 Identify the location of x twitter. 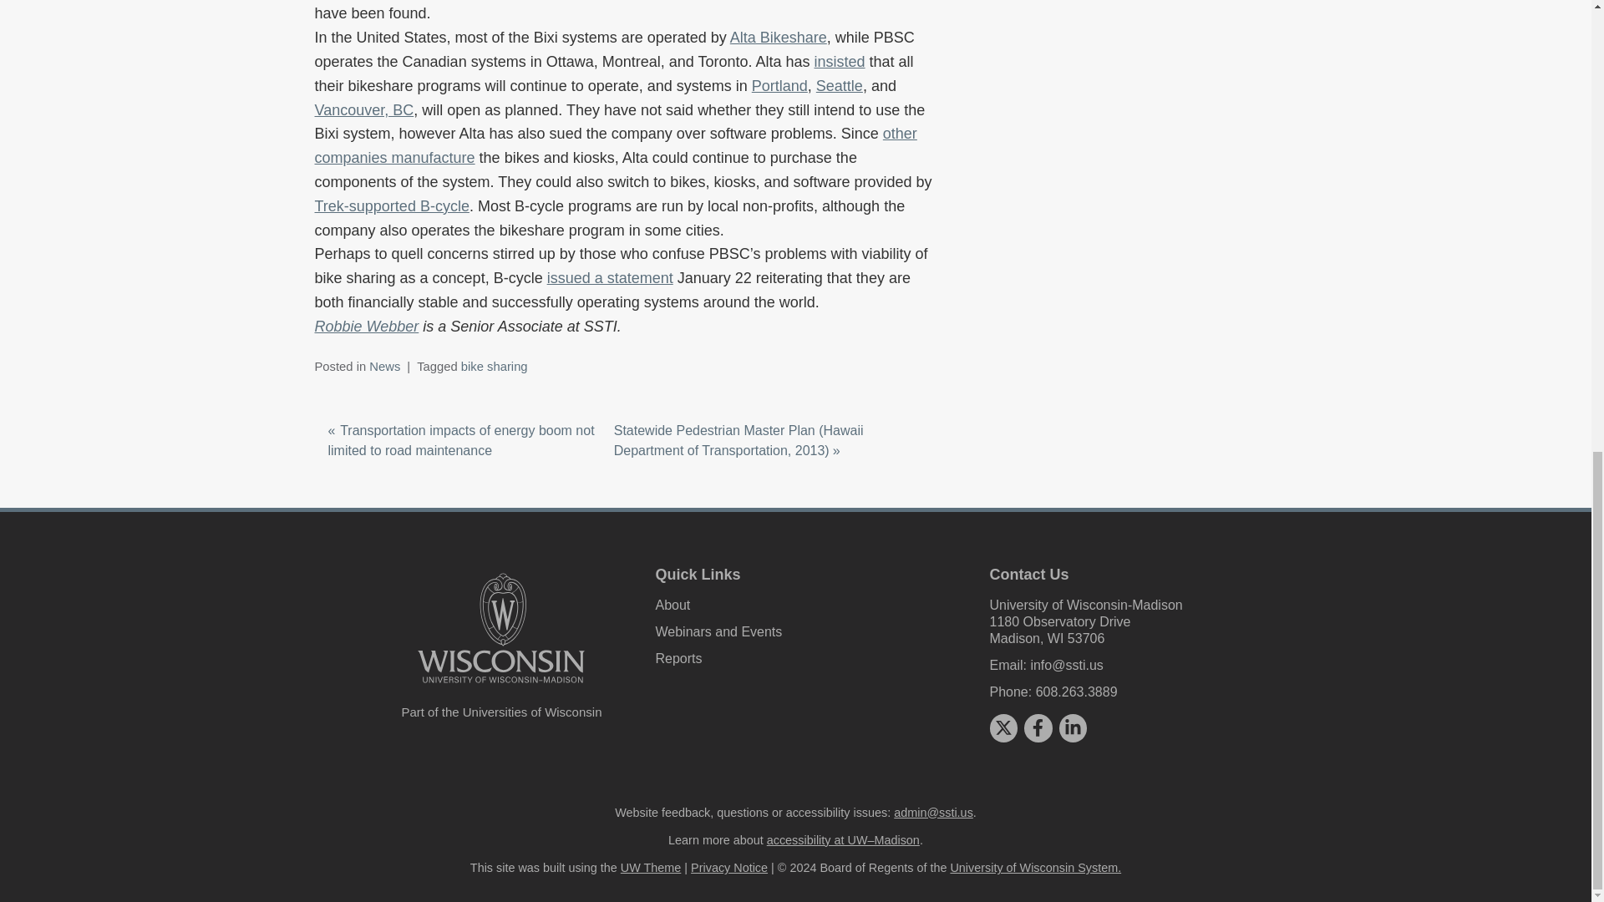
(1002, 727).